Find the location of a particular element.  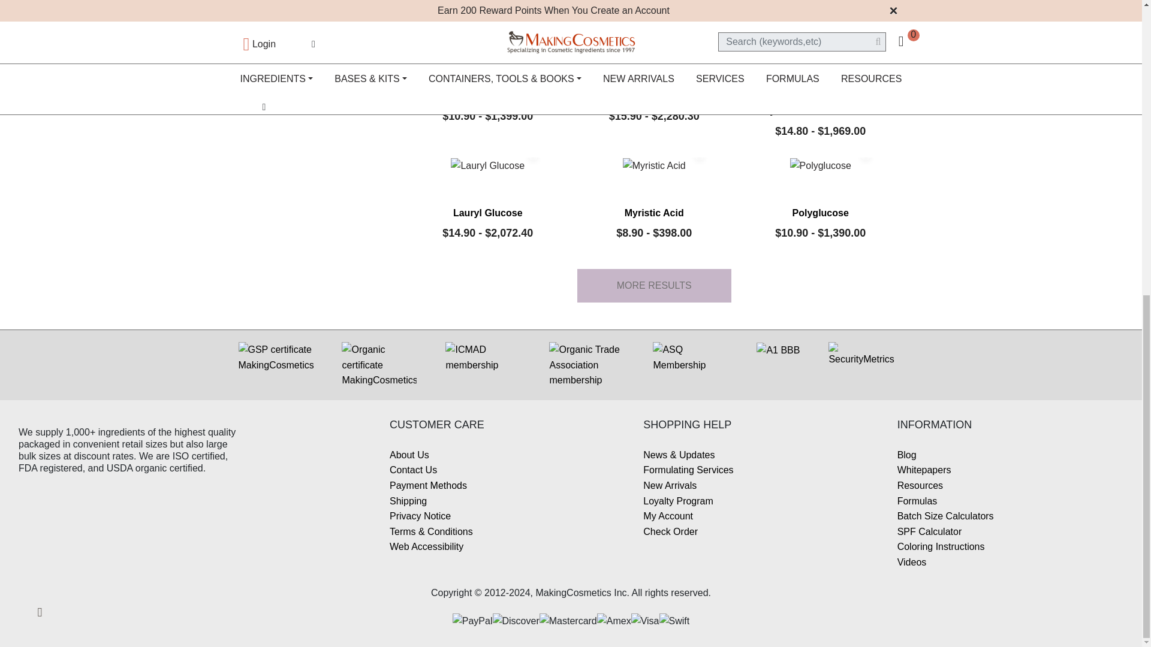

Coco Glucose is located at coordinates (654, 49).